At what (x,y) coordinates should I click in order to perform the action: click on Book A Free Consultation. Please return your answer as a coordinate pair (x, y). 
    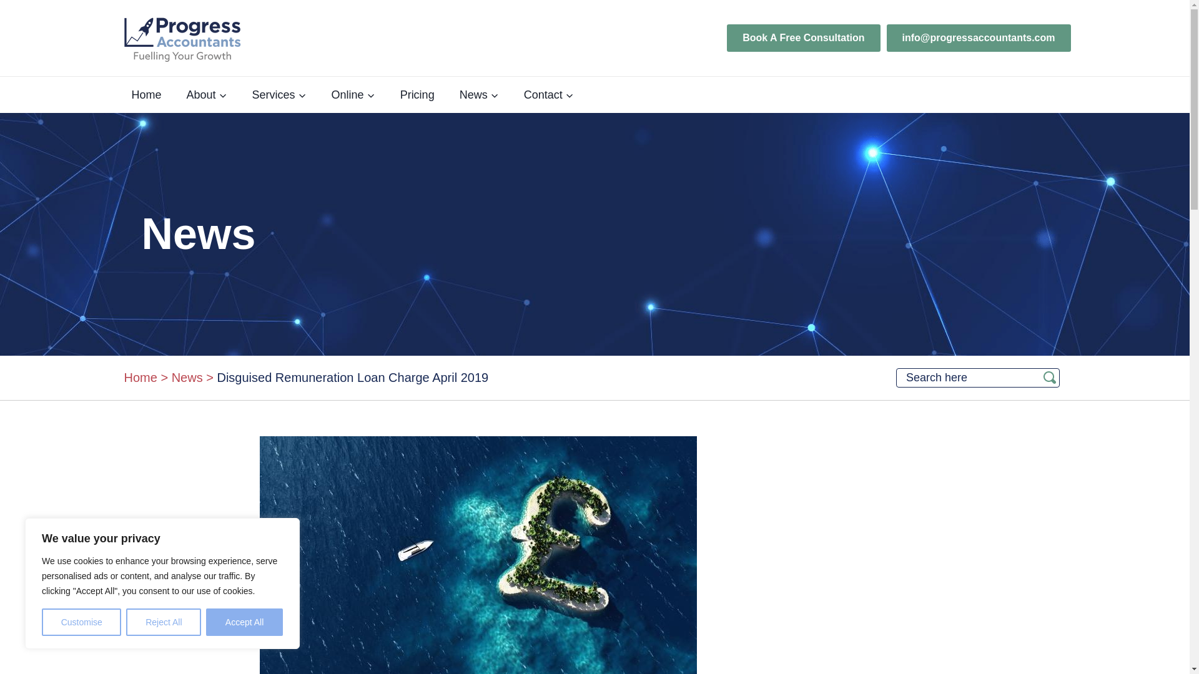
    Looking at the image, I should click on (803, 37).